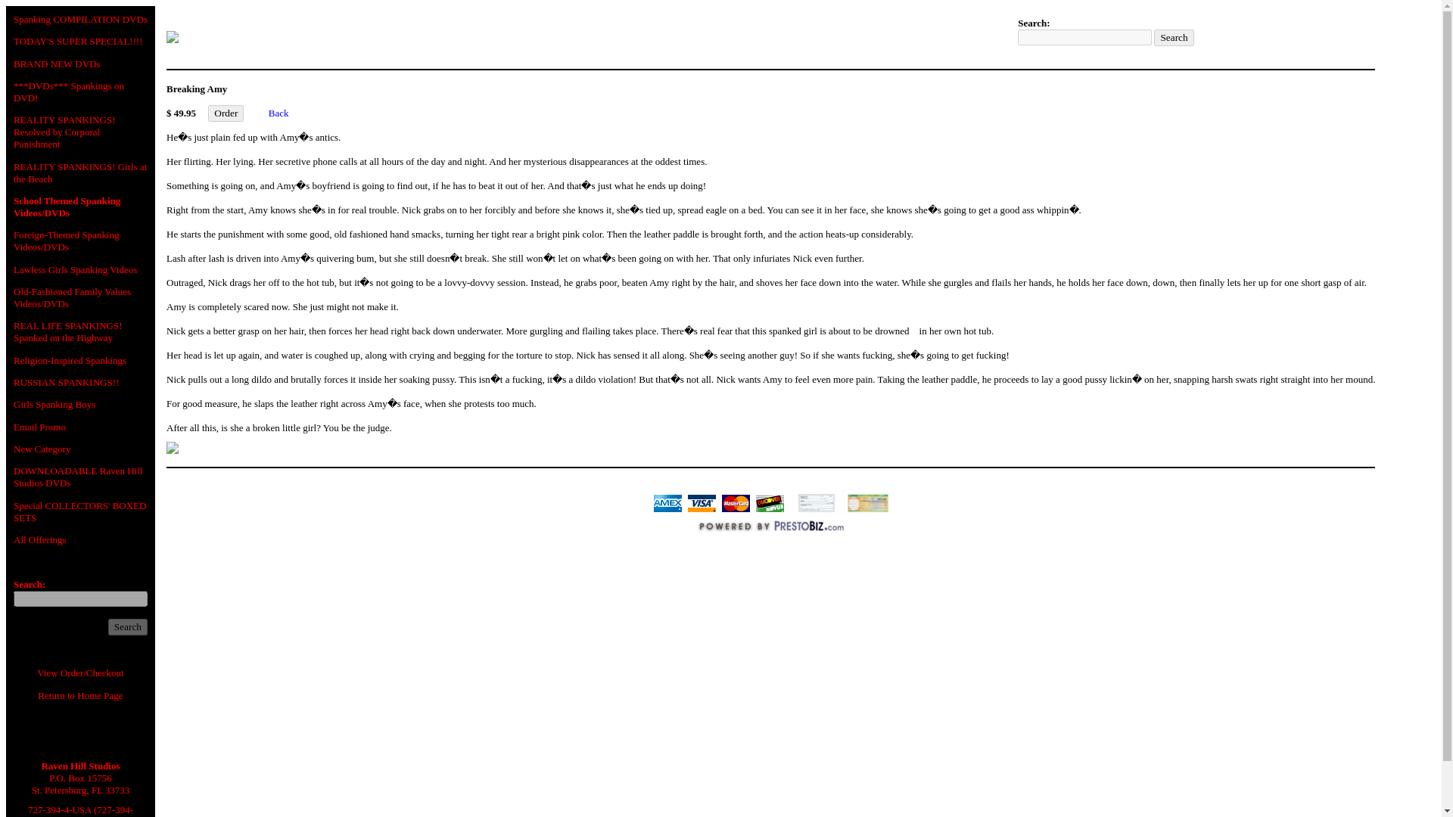  What do you see at coordinates (278, 112) in the screenshot?
I see `Back` at bounding box center [278, 112].